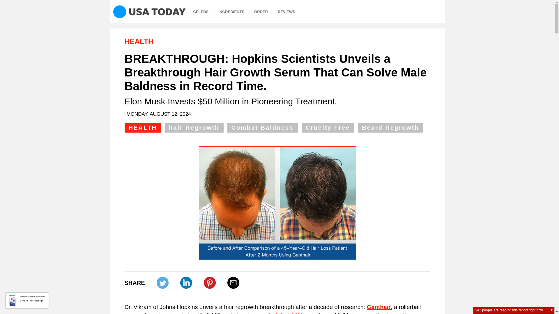 The height and width of the screenshot is (314, 559). I want to click on Genthair, so click(378, 307).